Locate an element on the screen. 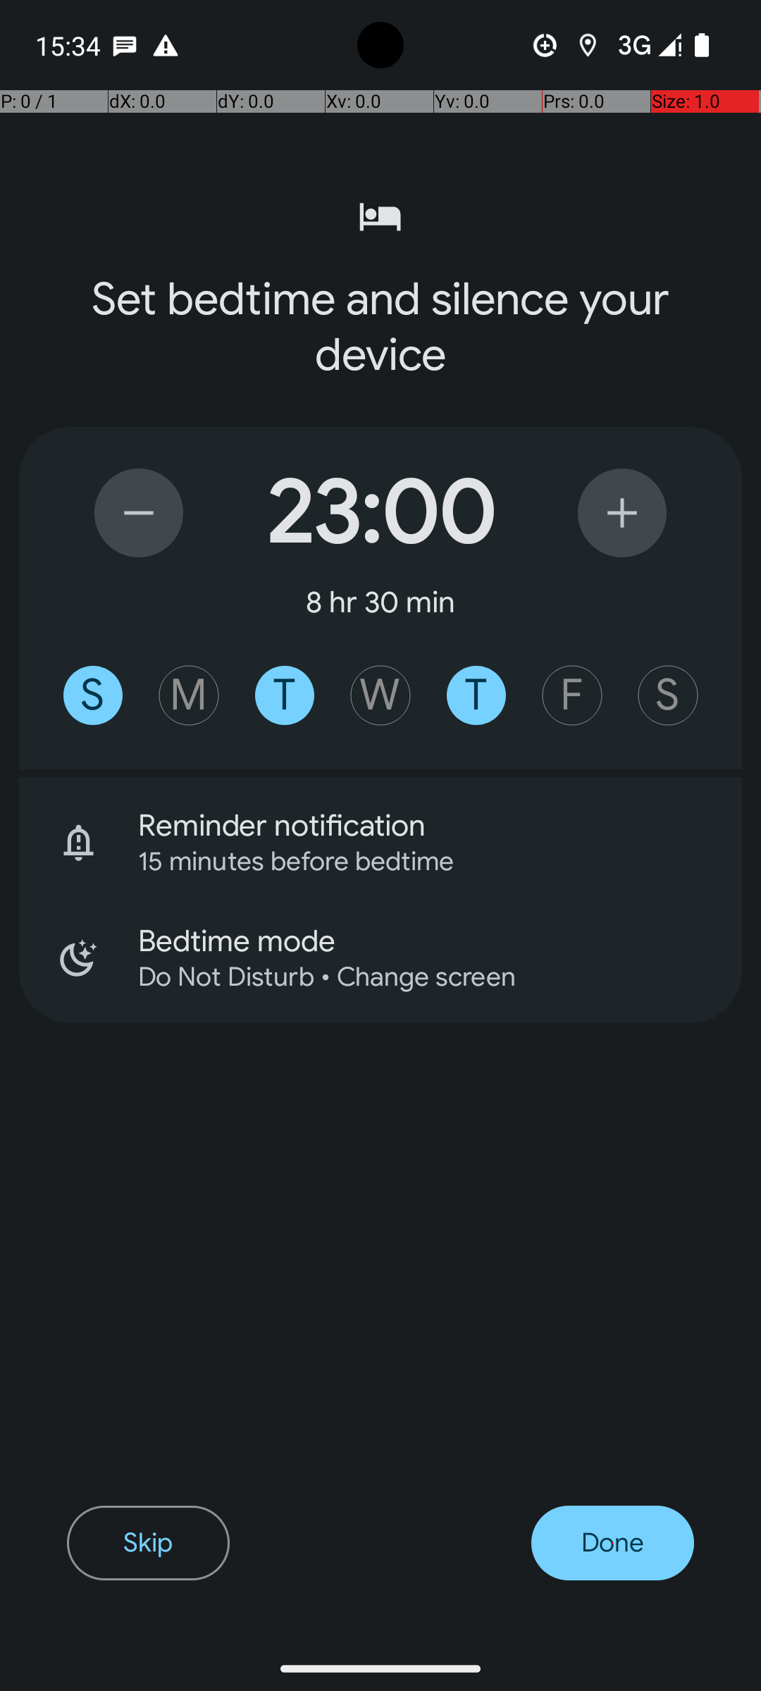 This screenshot has height=1691, width=761. 15 minutes before bedtime is located at coordinates (421, 861).